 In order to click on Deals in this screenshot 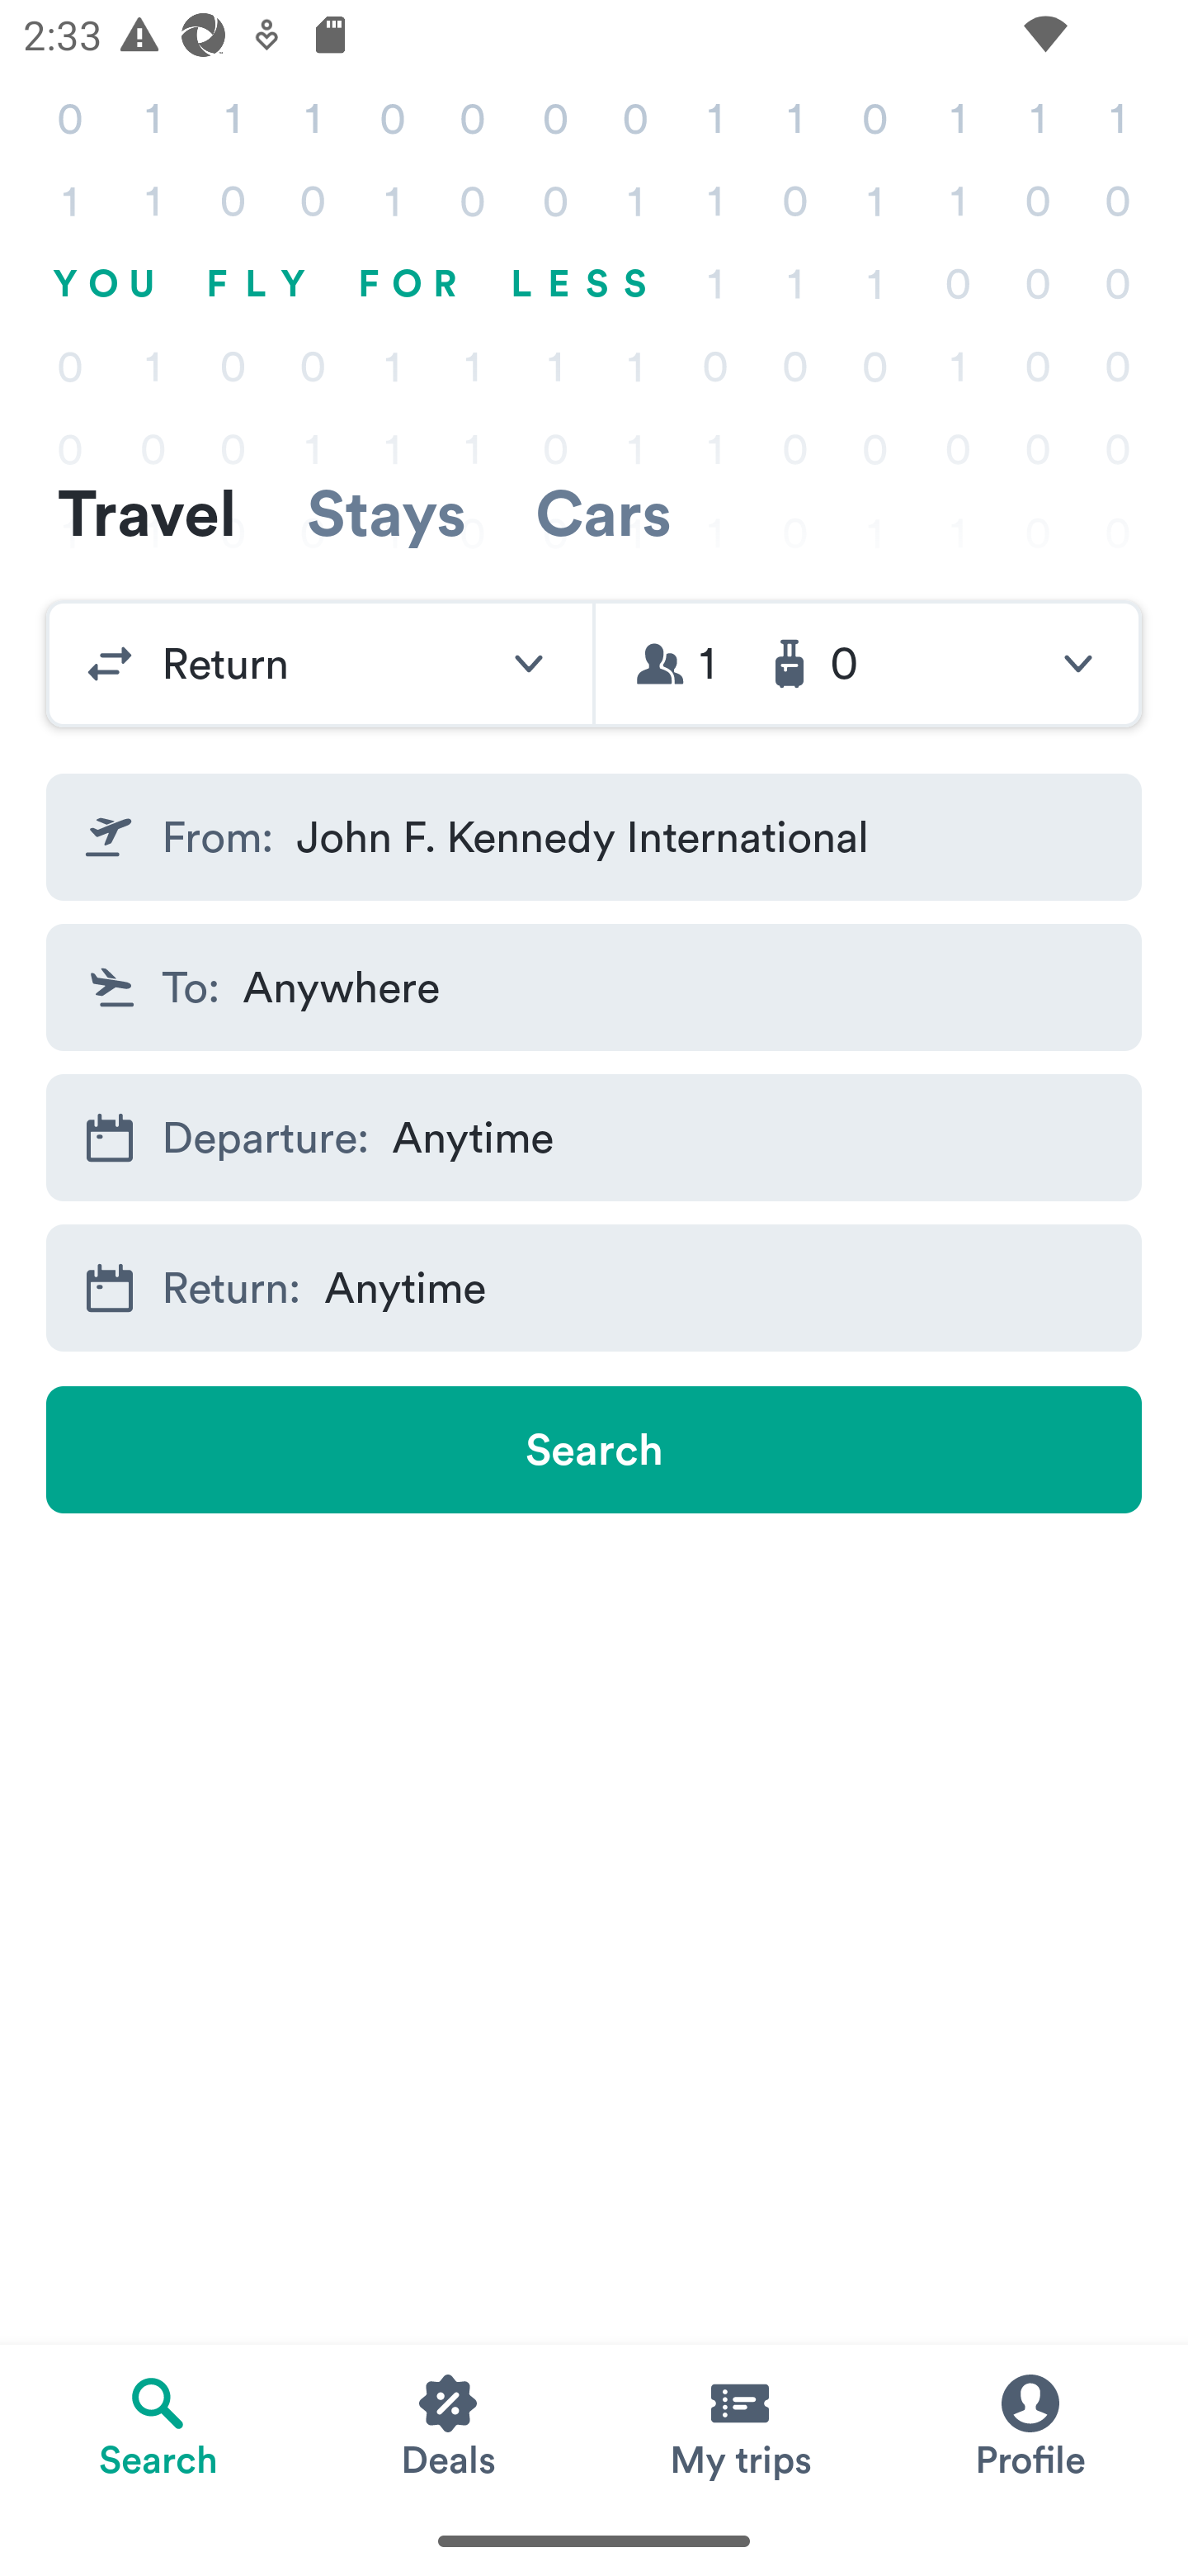, I will do `click(449, 2425)`.